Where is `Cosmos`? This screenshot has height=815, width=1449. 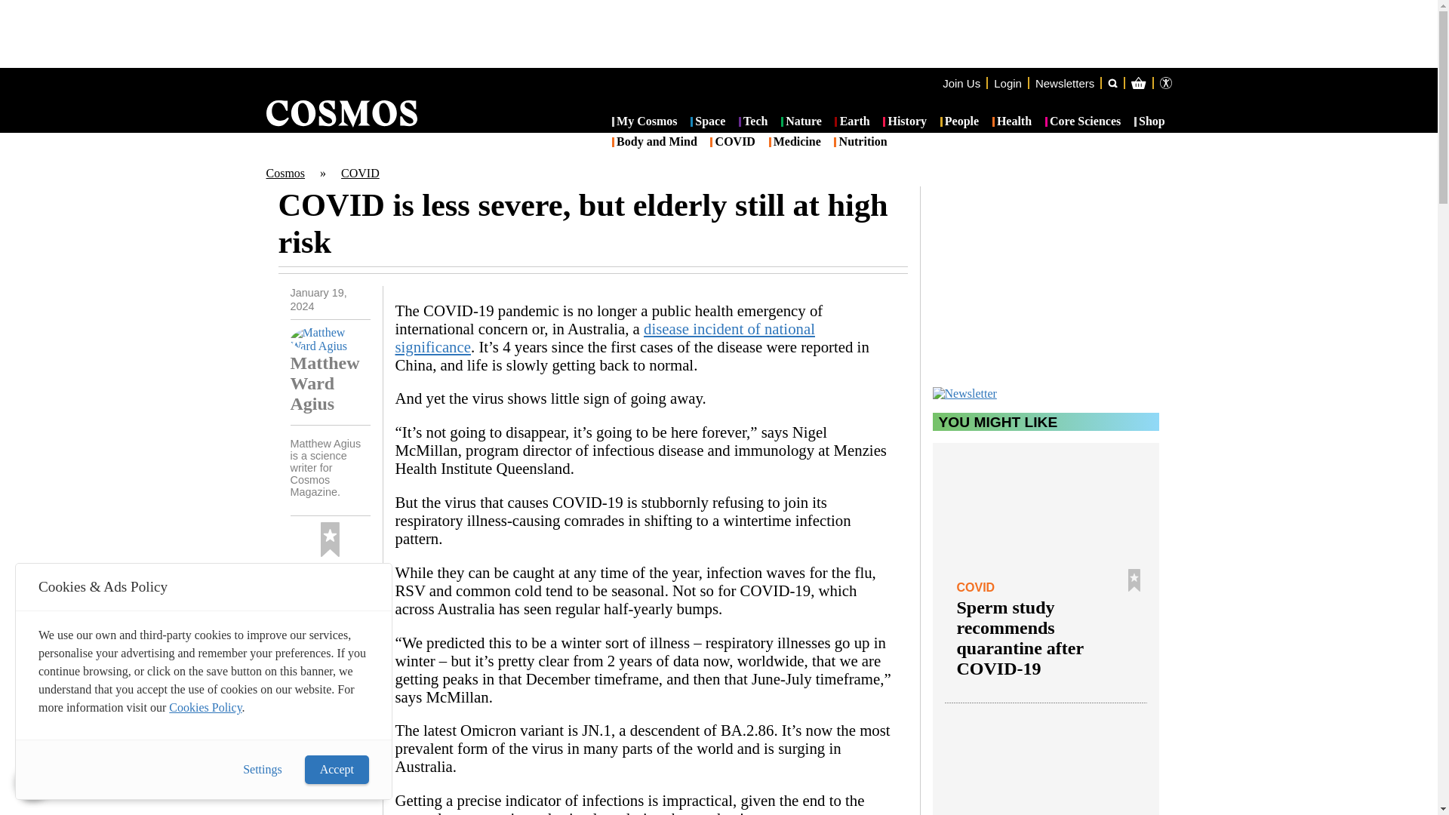 Cosmos is located at coordinates (285, 173).